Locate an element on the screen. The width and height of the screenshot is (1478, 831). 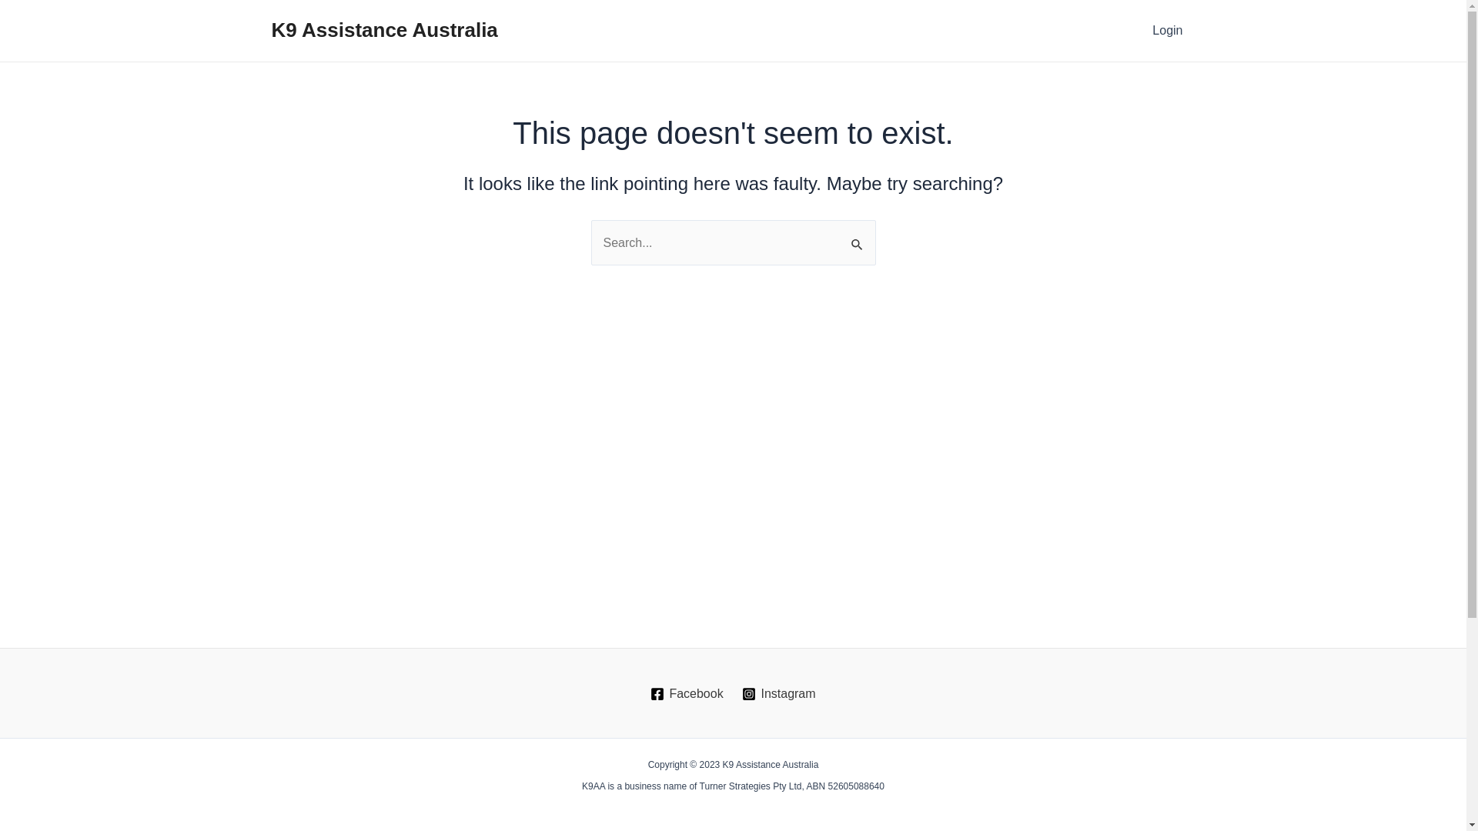
Facebook is located at coordinates (687, 694).